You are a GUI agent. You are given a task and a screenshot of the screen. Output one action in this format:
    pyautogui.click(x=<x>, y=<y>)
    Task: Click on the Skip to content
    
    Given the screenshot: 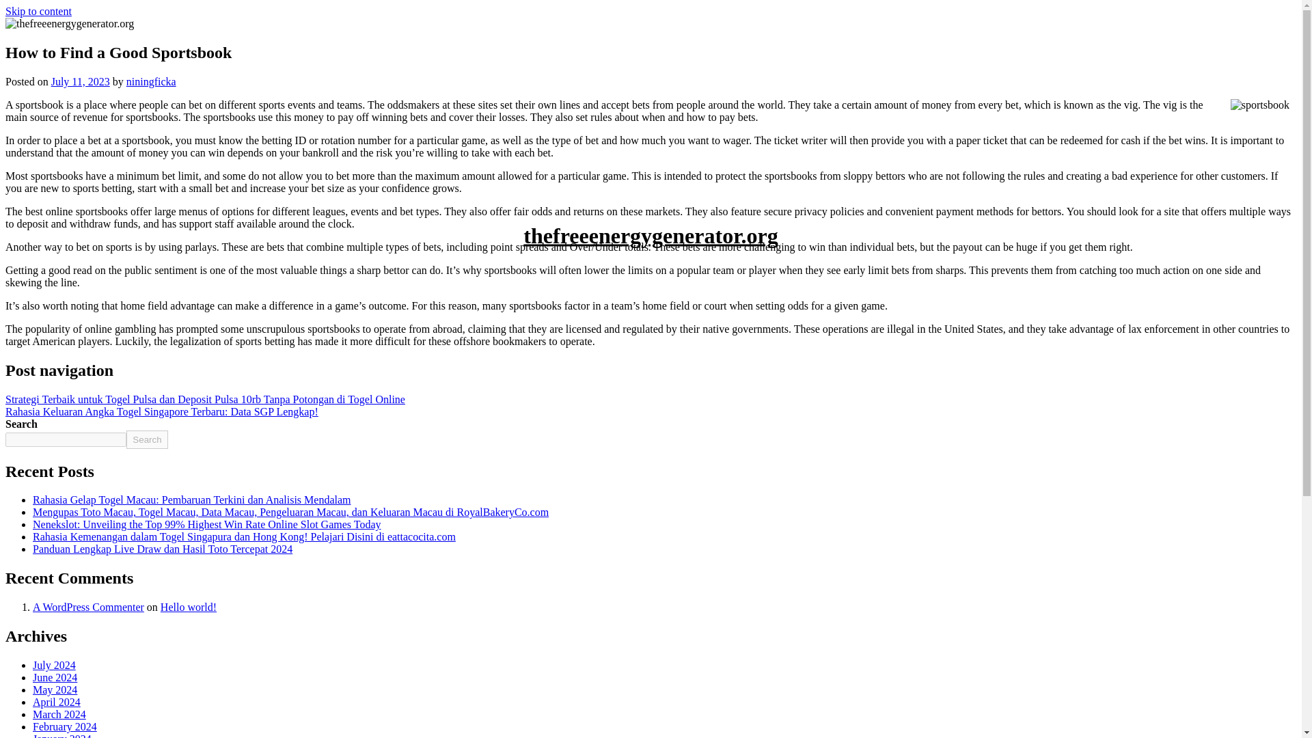 What is the action you would take?
    pyautogui.click(x=38, y=11)
    